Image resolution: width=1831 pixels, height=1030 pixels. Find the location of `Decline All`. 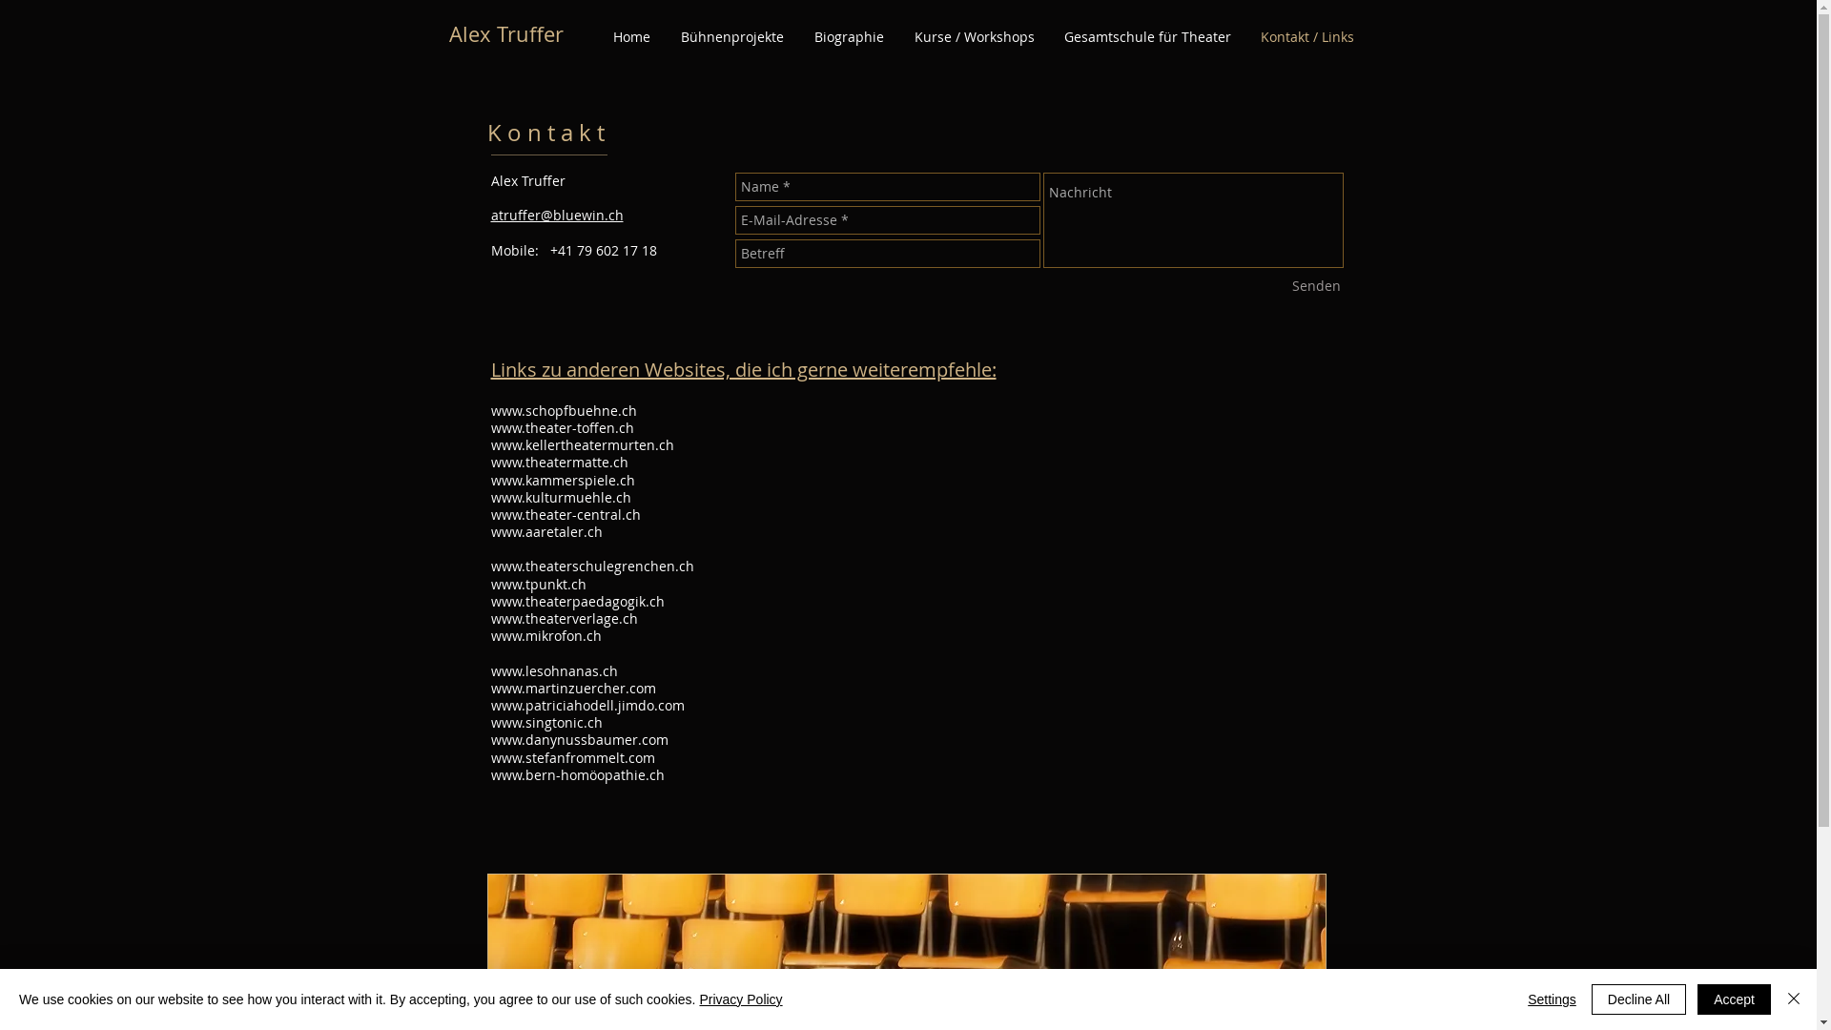

Decline All is located at coordinates (1638, 999).